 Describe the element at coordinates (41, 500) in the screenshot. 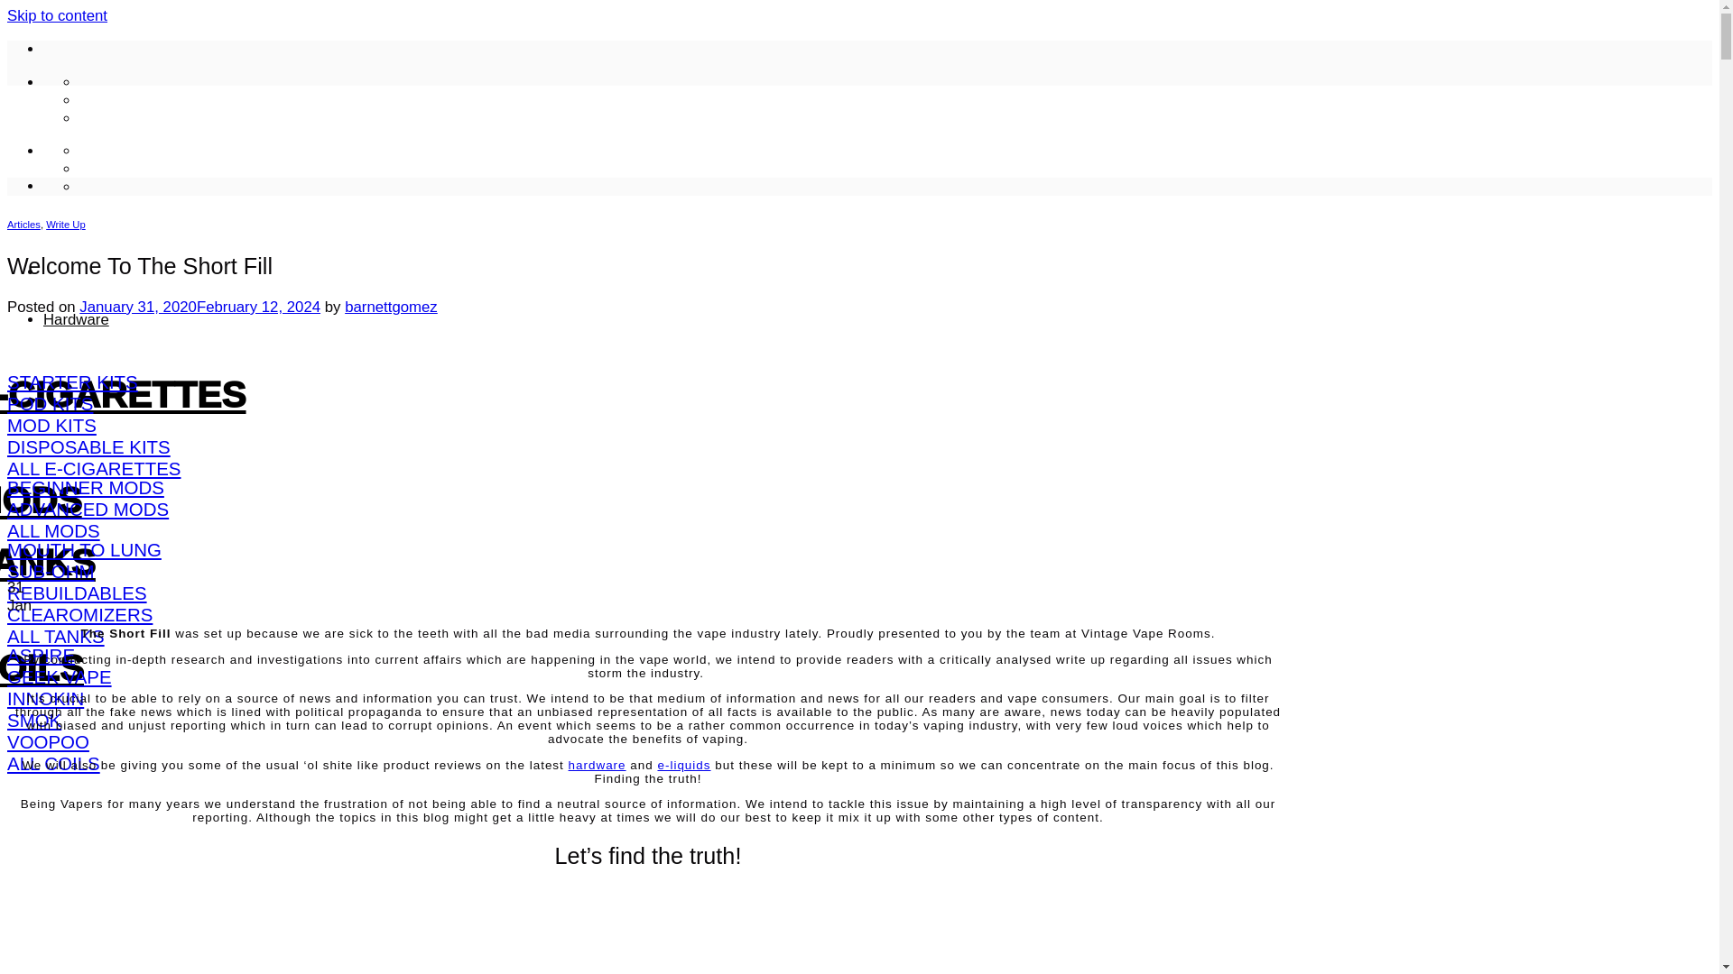

I see `MODS` at that location.